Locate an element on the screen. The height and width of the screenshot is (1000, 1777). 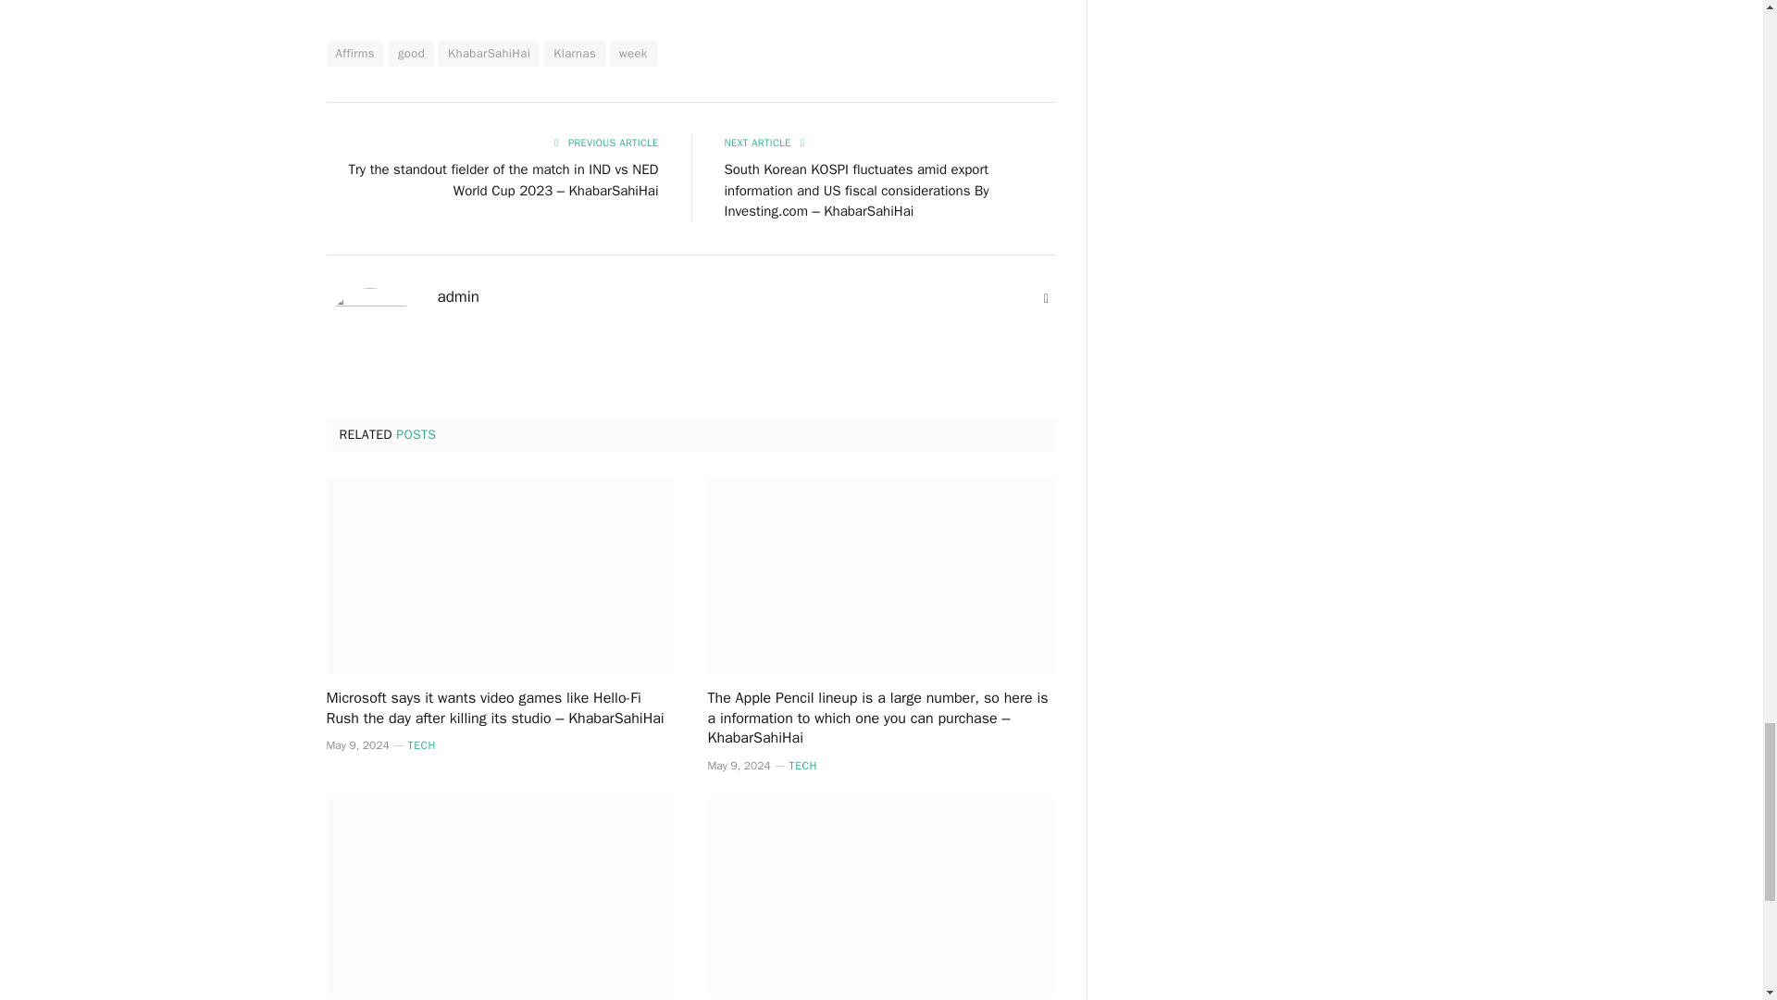
week is located at coordinates (633, 54).